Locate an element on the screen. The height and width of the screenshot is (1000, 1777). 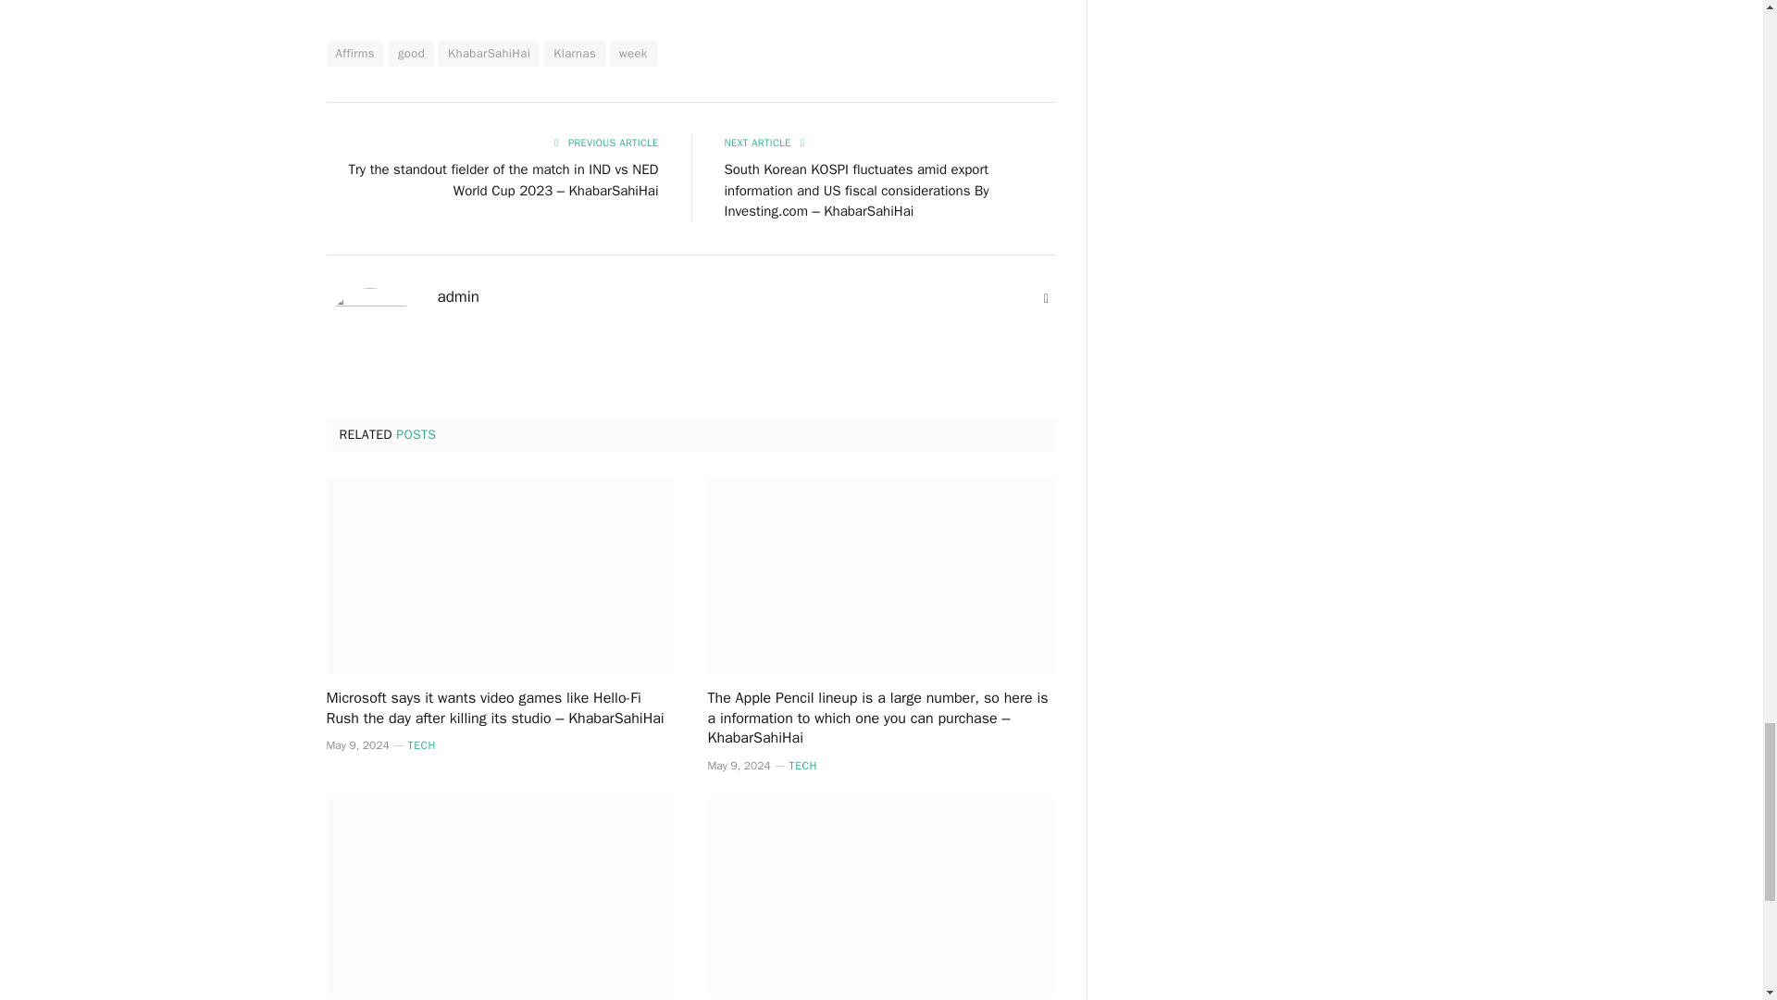
week is located at coordinates (633, 54).